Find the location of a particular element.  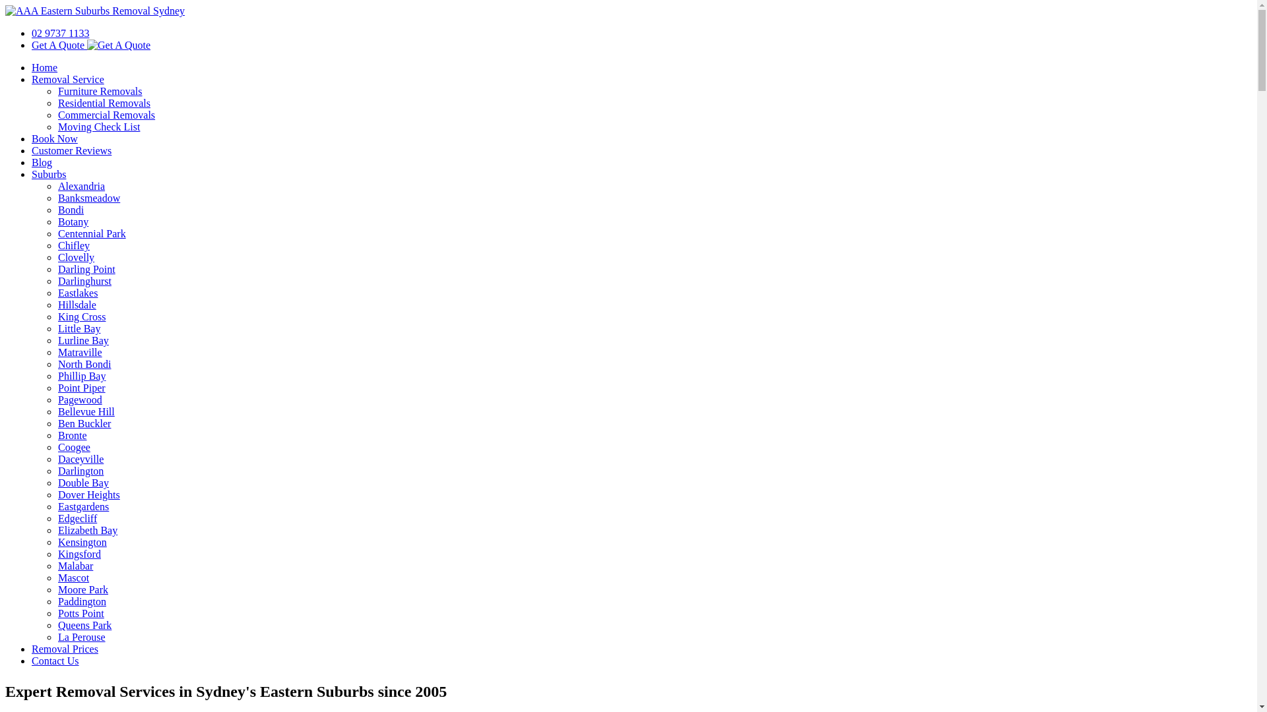

Matraville is located at coordinates (81, 352).